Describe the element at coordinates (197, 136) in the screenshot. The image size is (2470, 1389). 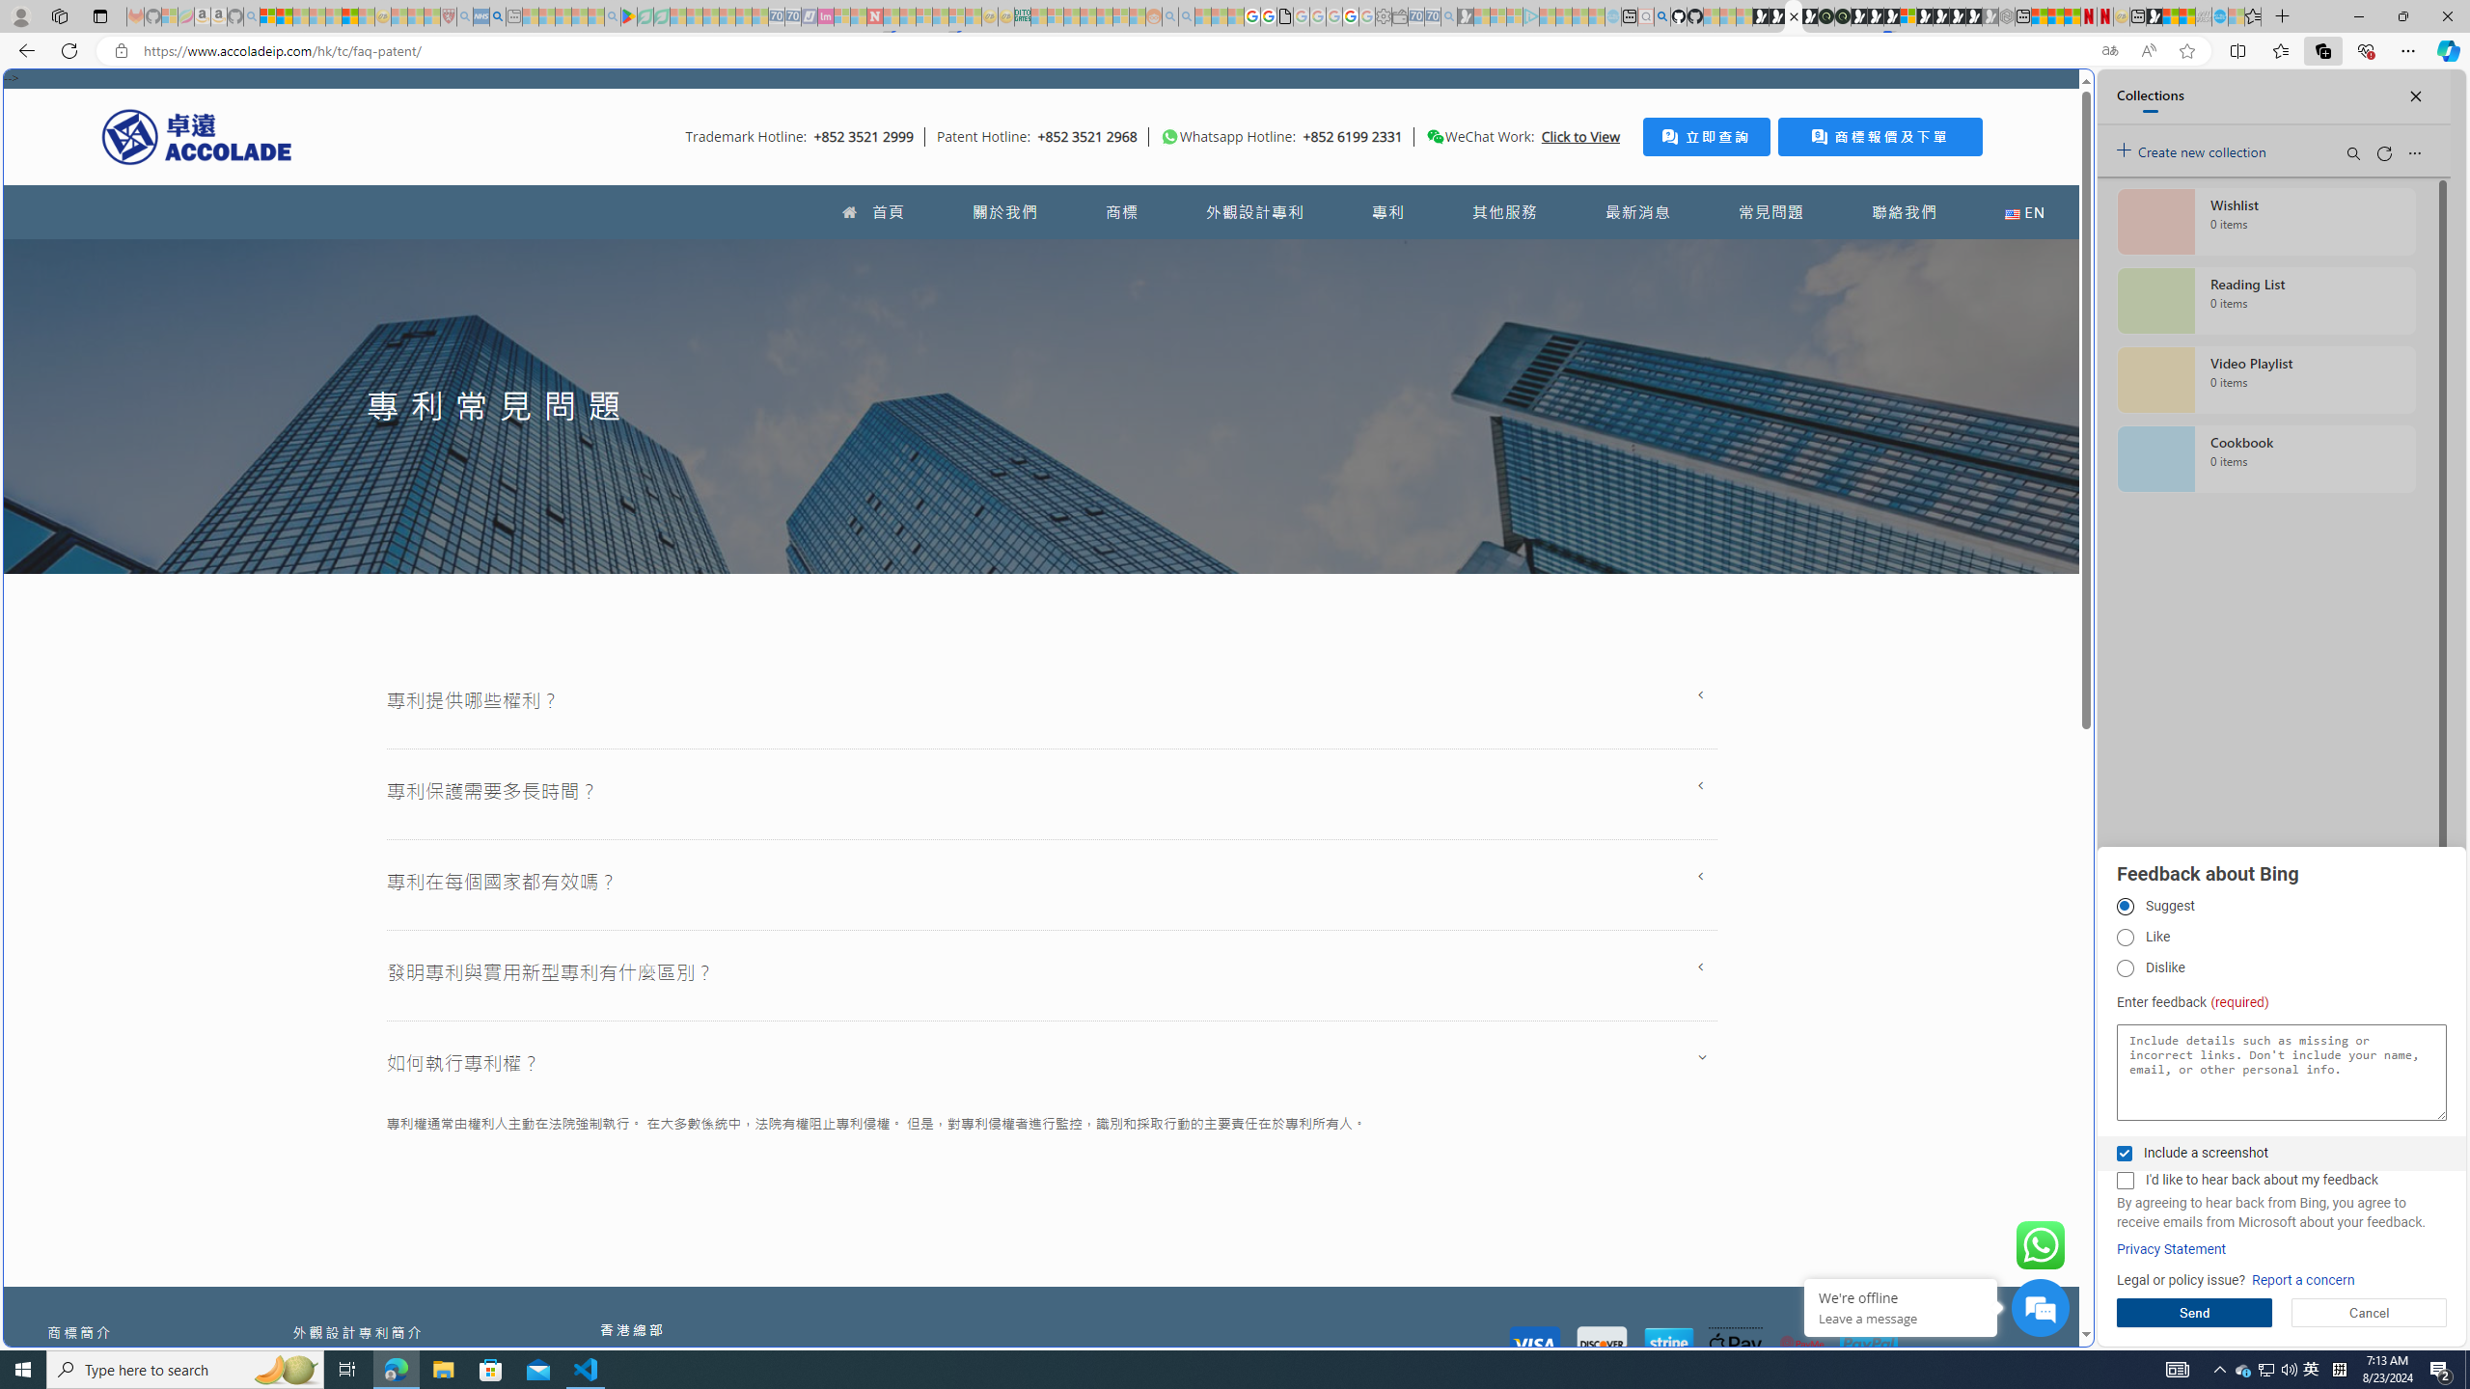
I see `Accolade IP HK Logo` at that location.